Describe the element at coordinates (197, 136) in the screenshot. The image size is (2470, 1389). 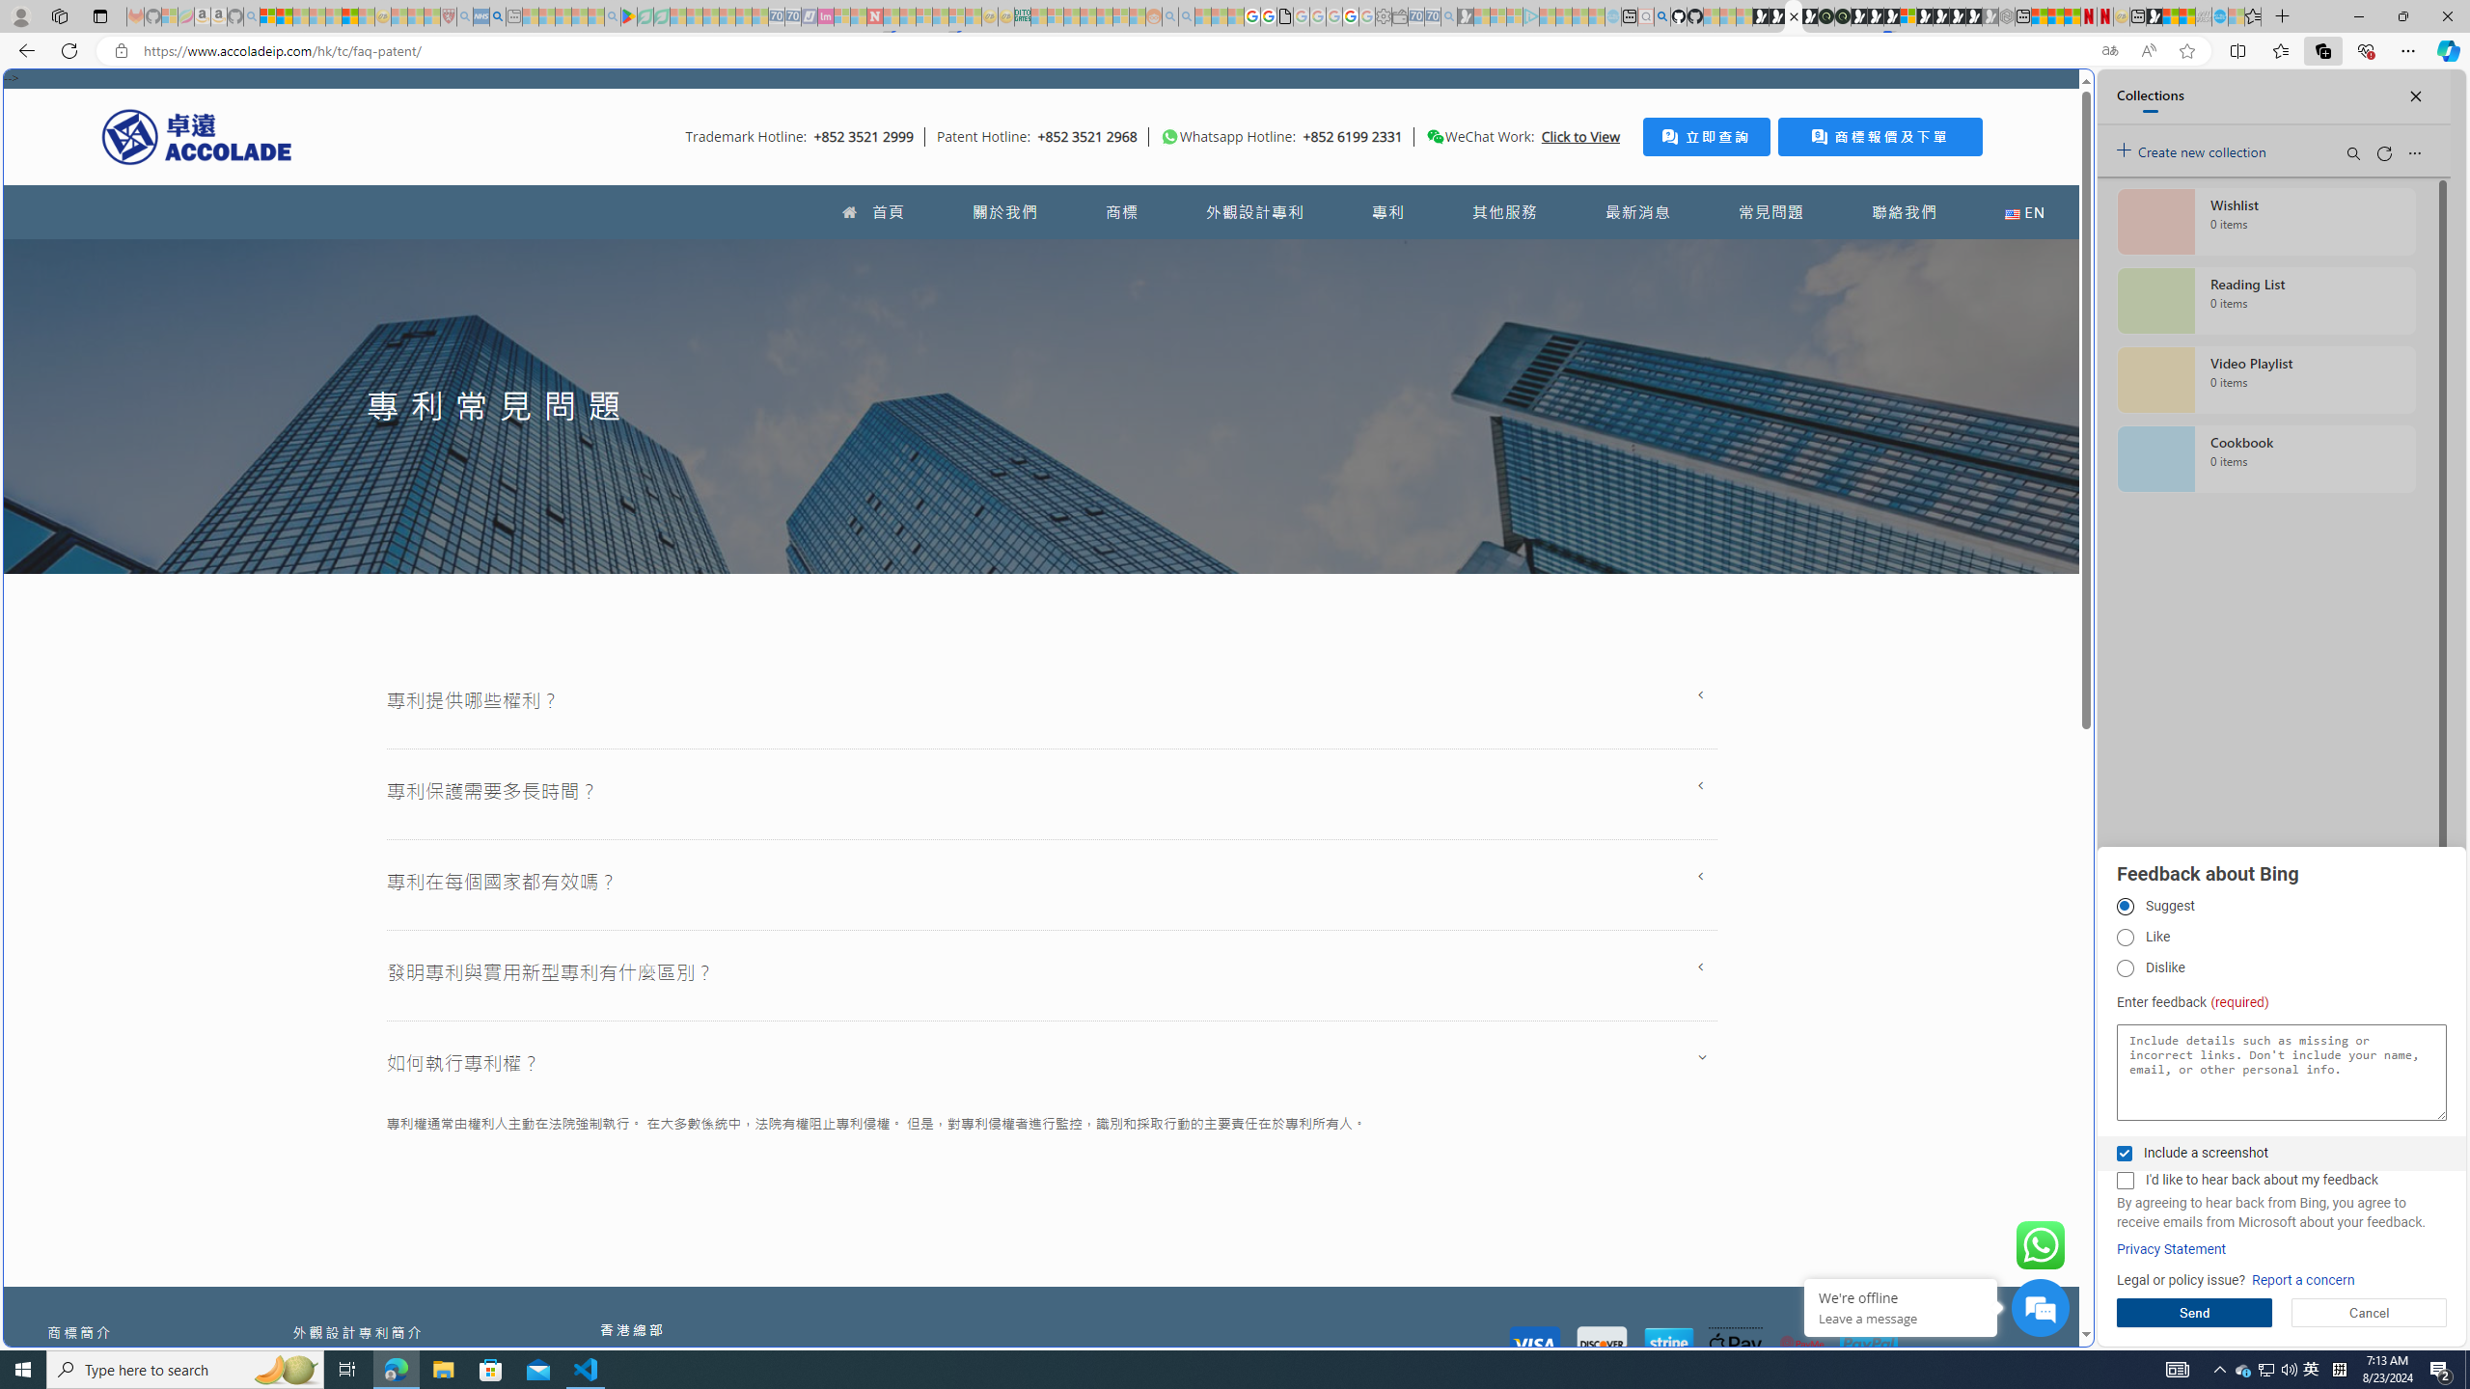
I see `Accolade IP HK Logo` at that location.